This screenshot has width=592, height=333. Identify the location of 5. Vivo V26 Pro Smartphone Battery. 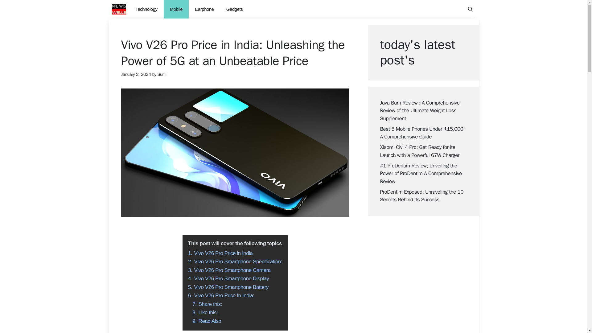
(228, 287).